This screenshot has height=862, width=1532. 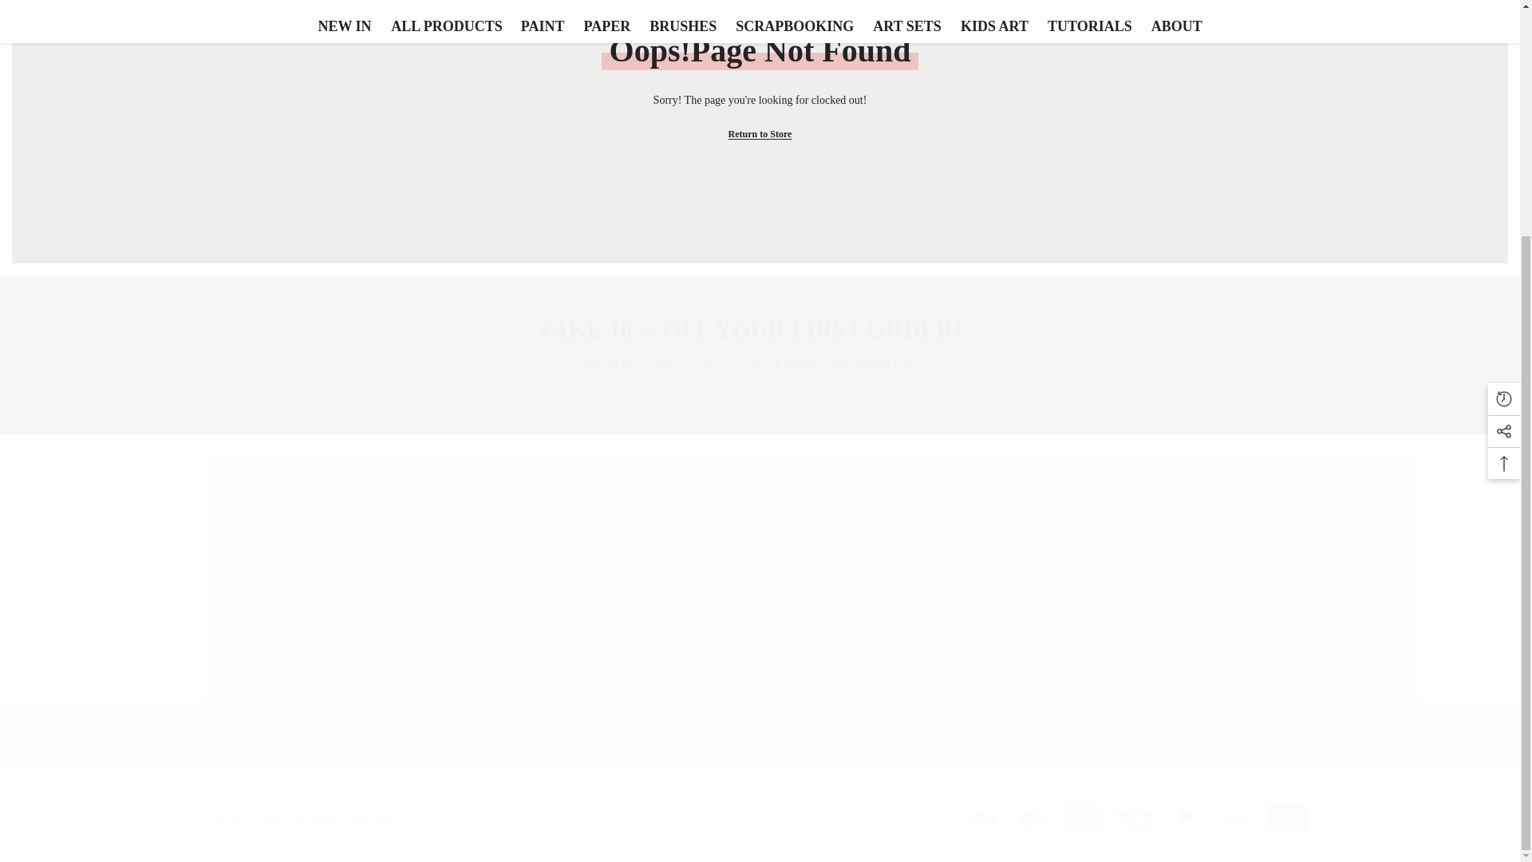 What do you see at coordinates (1133, 817) in the screenshot?
I see `Discover` at bounding box center [1133, 817].